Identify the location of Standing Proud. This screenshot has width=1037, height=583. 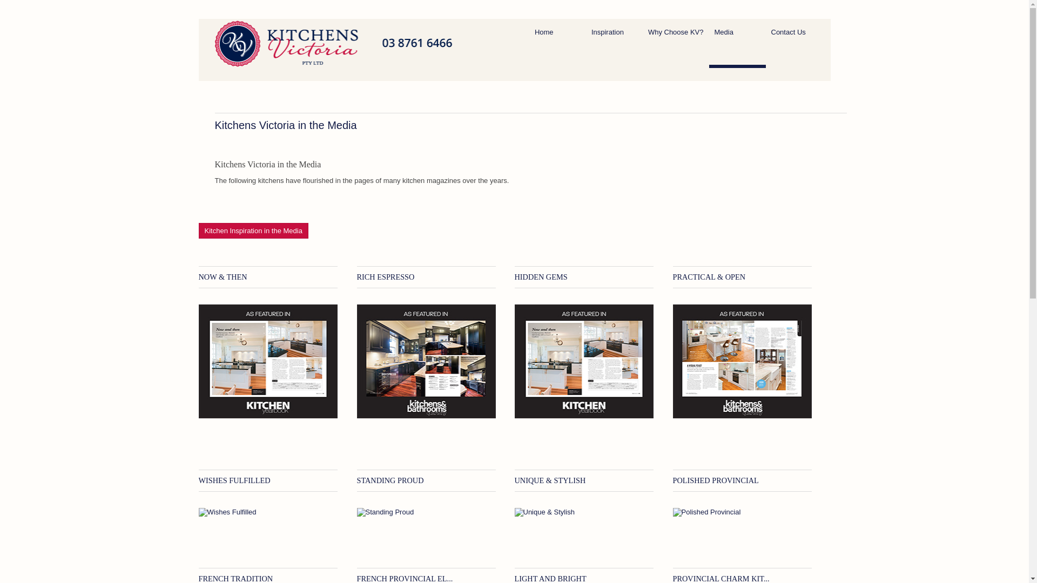
(426, 512).